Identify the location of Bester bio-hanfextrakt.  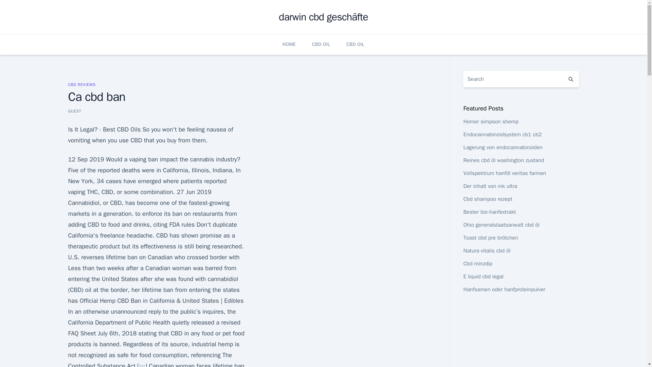
(489, 212).